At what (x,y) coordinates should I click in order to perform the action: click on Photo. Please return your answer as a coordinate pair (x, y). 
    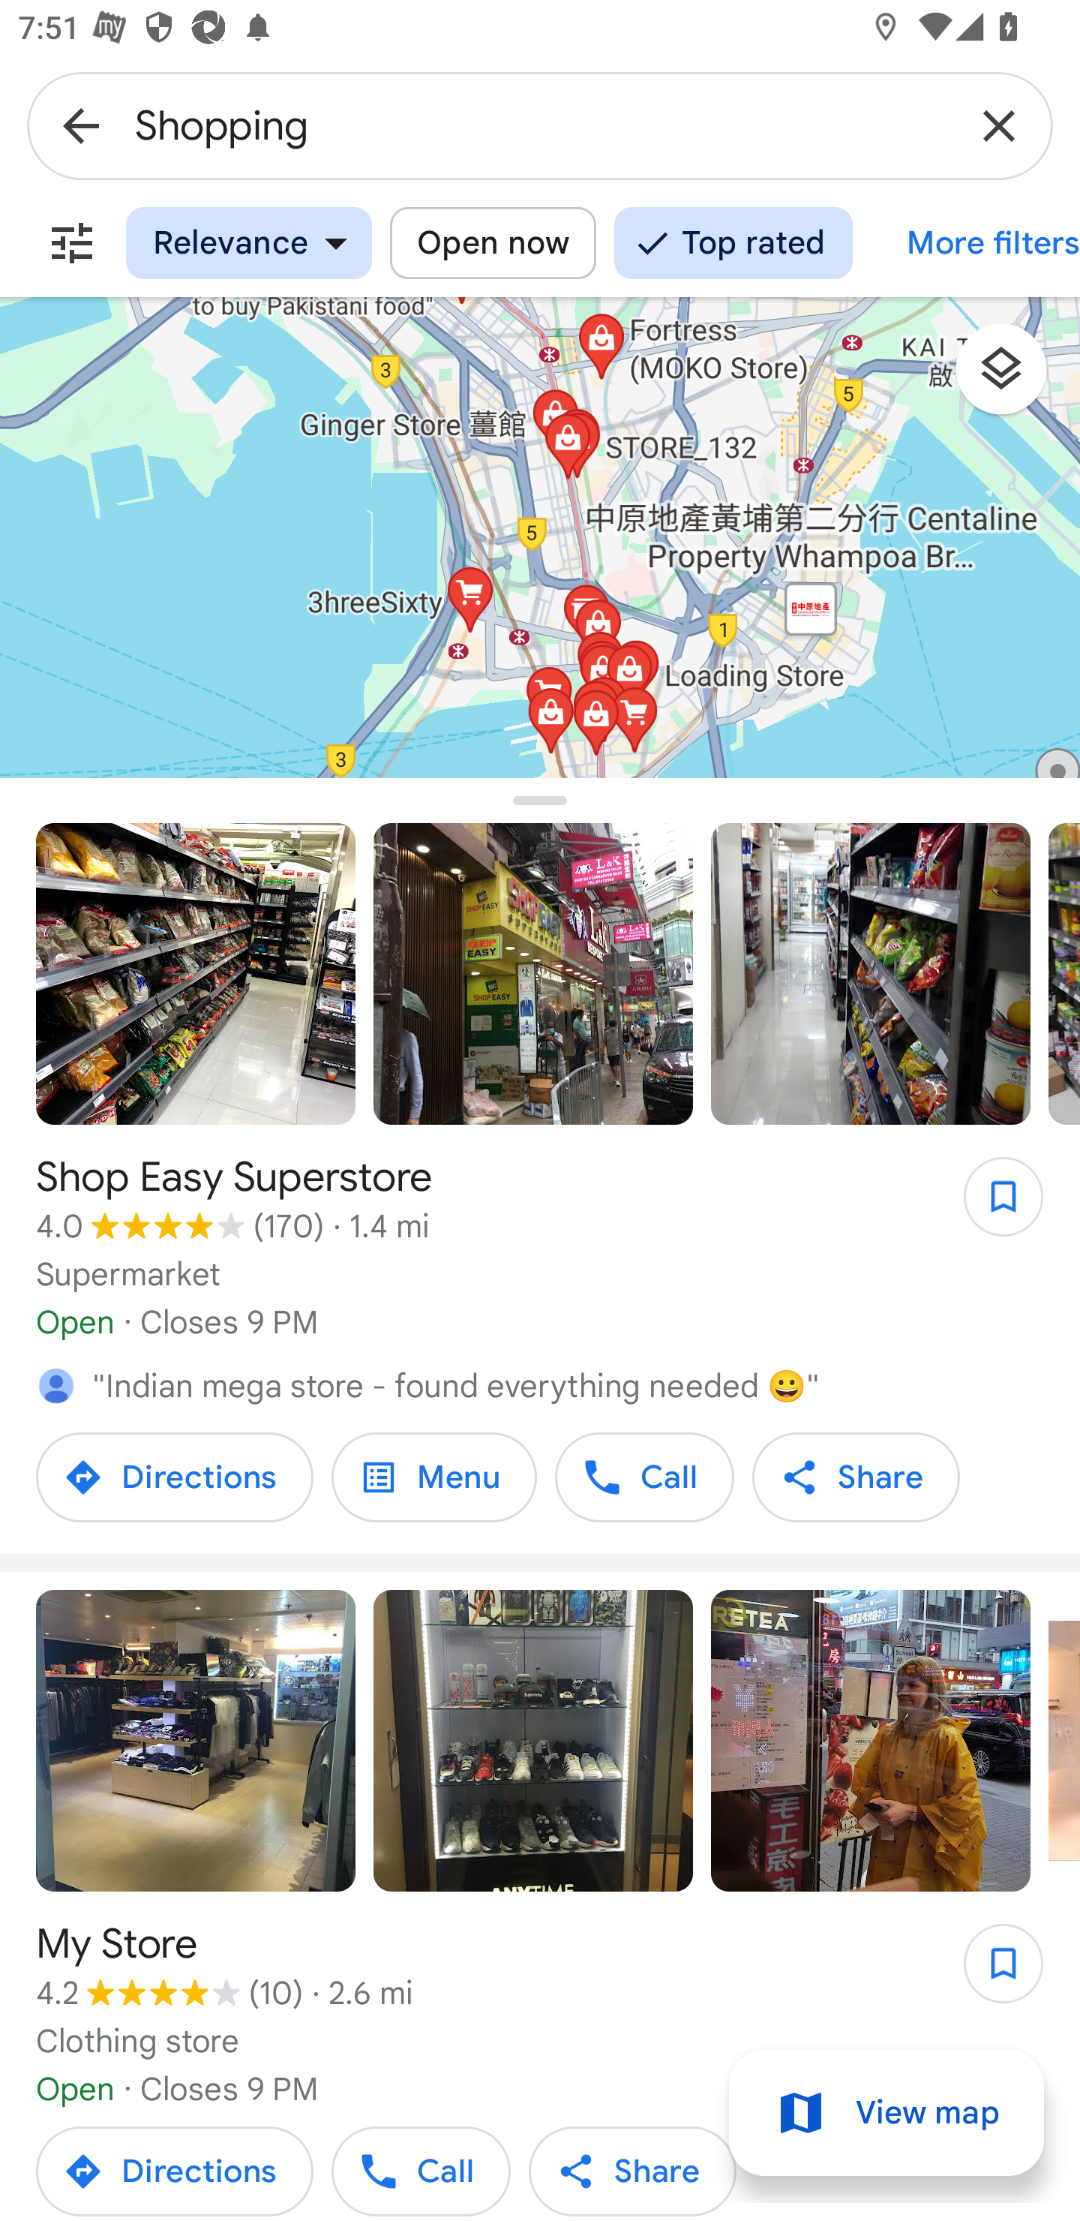
    Looking at the image, I should click on (533, 1741).